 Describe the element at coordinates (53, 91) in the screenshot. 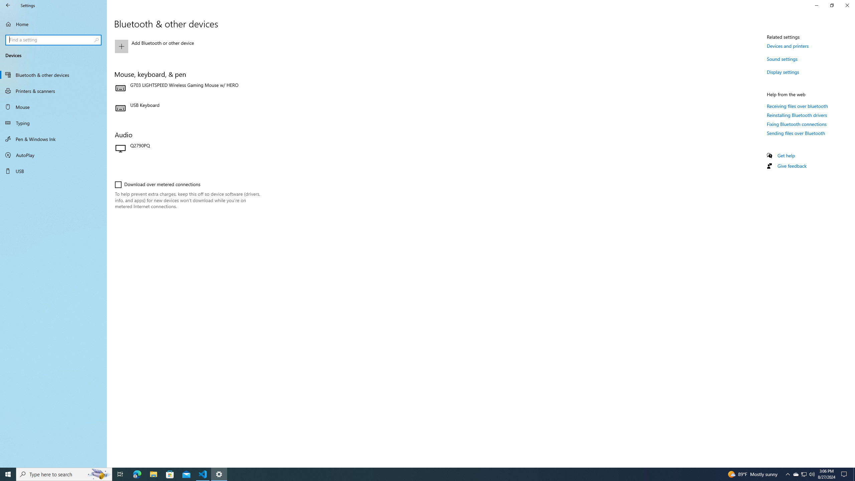

I see `Printers & scanners` at that location.